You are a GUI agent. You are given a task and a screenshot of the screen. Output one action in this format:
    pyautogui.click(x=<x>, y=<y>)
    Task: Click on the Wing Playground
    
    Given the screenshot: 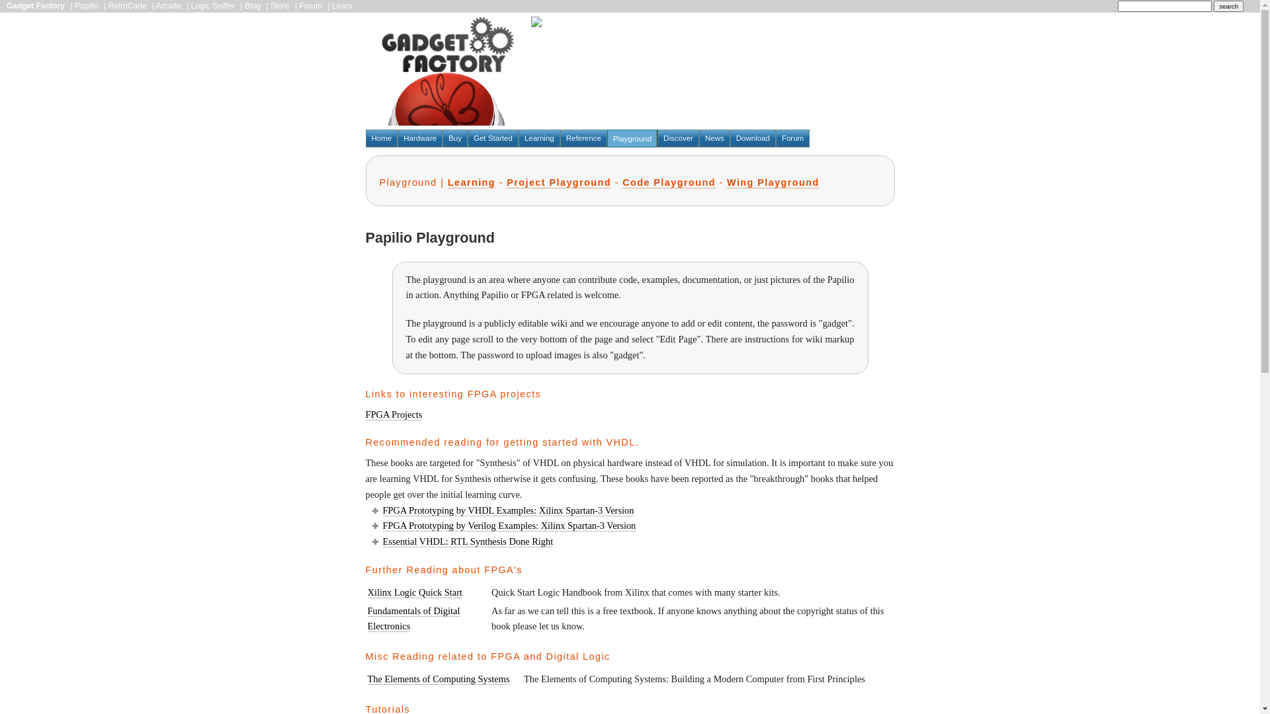 What is the action you would take?
    pyautogui.click(x=773, y=182)
    